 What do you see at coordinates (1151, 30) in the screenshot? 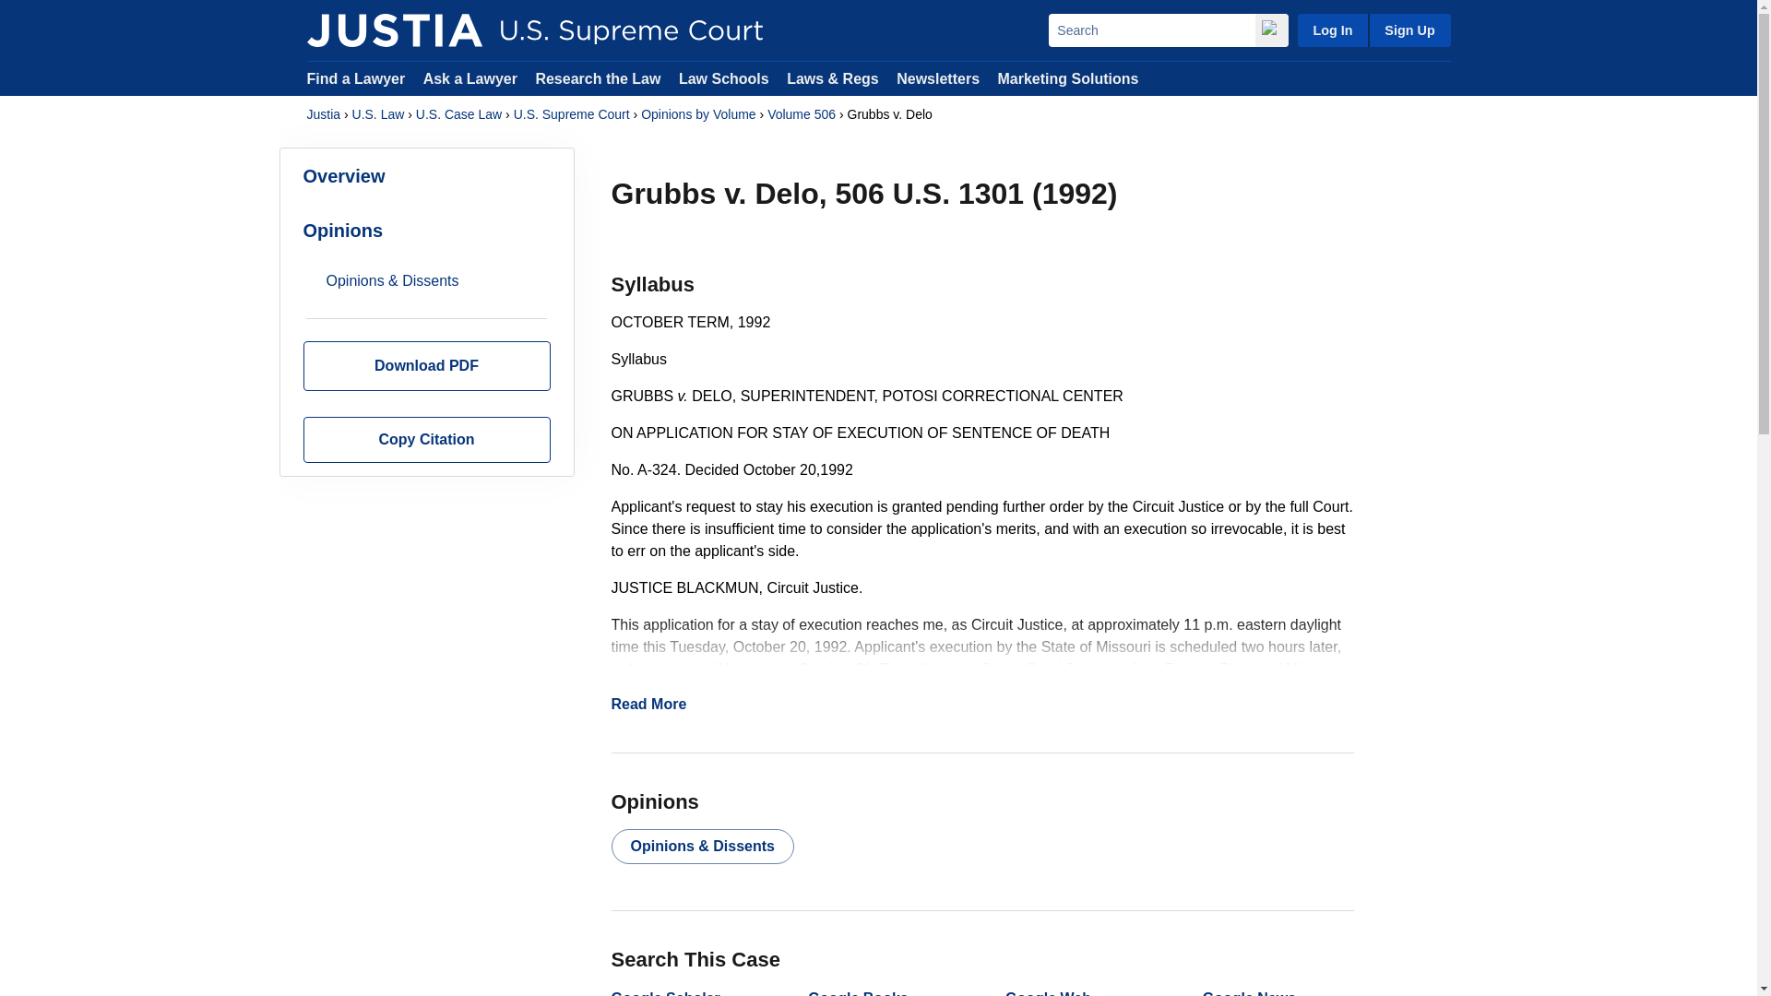
I see `Search` at bounding box center [1151, 30].